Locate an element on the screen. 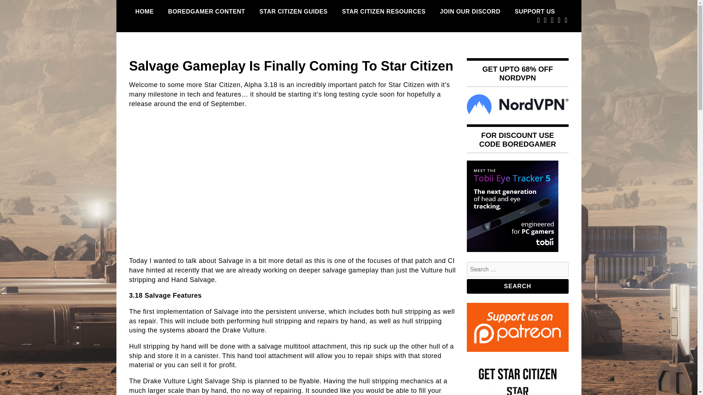 The height and width of the screenshot is (395, 703). BOREDGAMER CONTENT is located at coordinates (206, 11).